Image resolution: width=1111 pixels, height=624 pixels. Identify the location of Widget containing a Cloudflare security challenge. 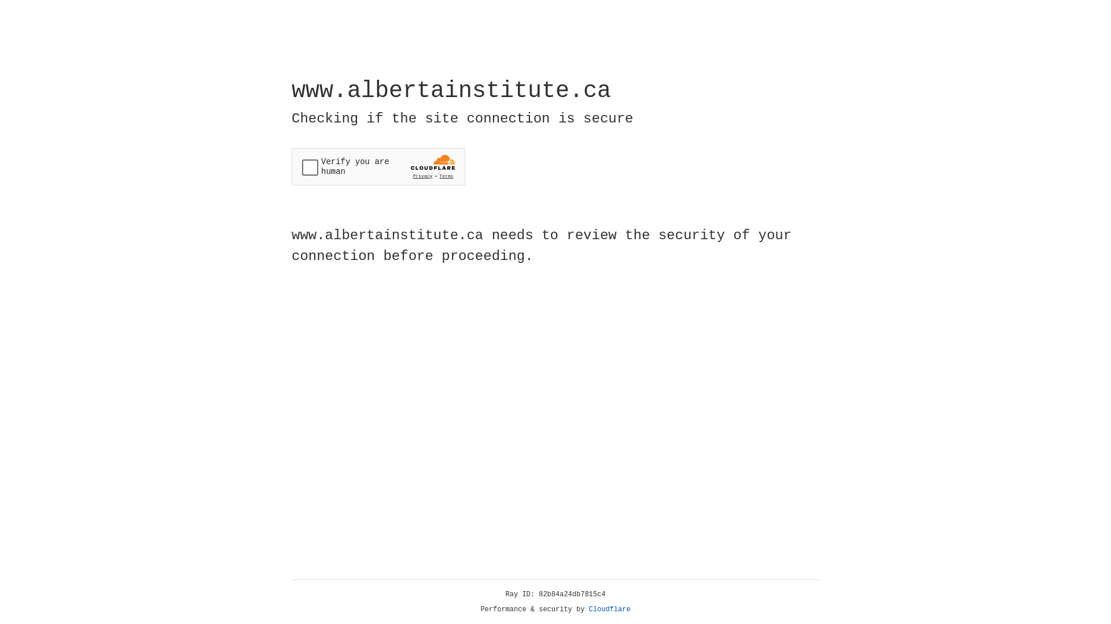
(378, 166).